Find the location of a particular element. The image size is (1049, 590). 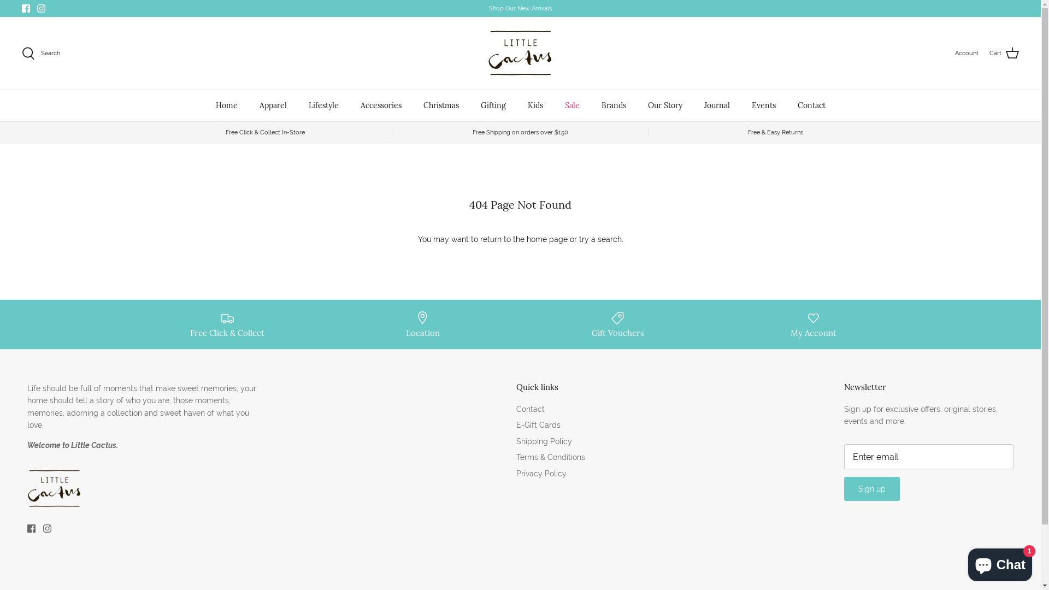

Events is located at coordinates (764, 106).